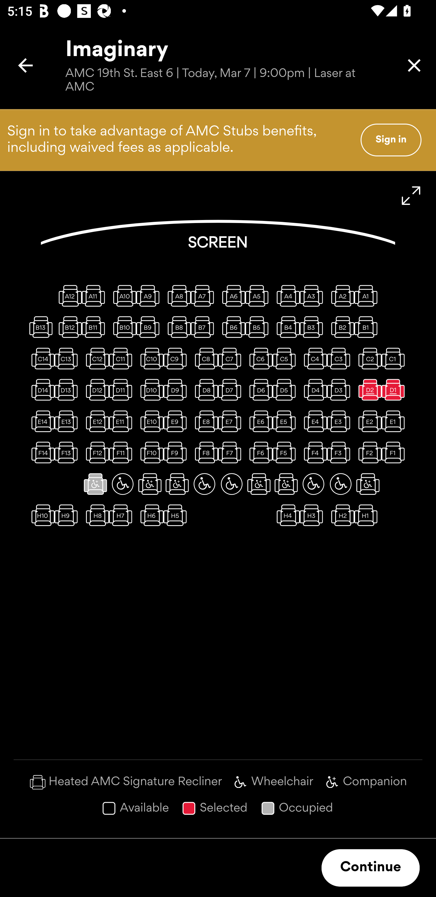 The width and height of the screenshot is (436, 897). What do you see at coordinates (204, 327) in the screenshot?
I see `B7, Regular seat, available` at bounding box center [204, 327].